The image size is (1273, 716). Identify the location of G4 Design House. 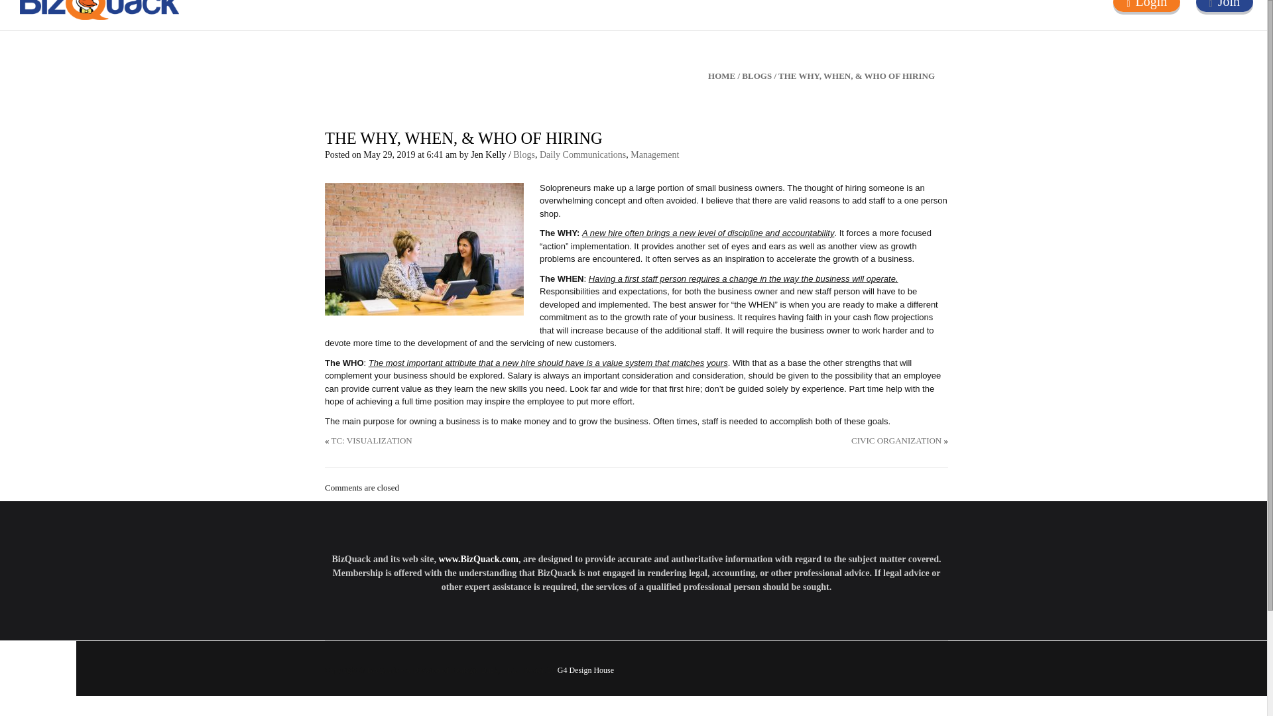
(585, 670).